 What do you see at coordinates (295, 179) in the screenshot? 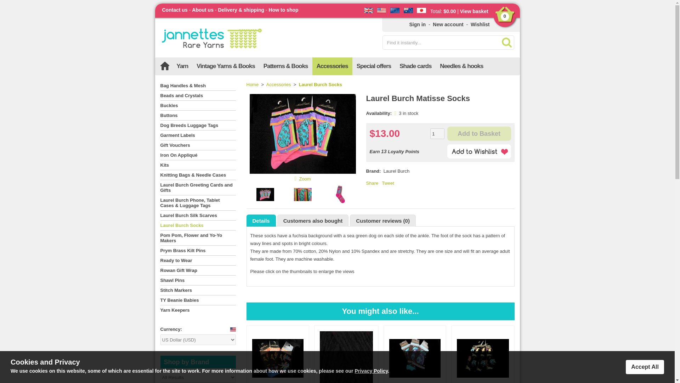
I see `Laurel Burch Matisse Socks` at bounding box center [295, 179].